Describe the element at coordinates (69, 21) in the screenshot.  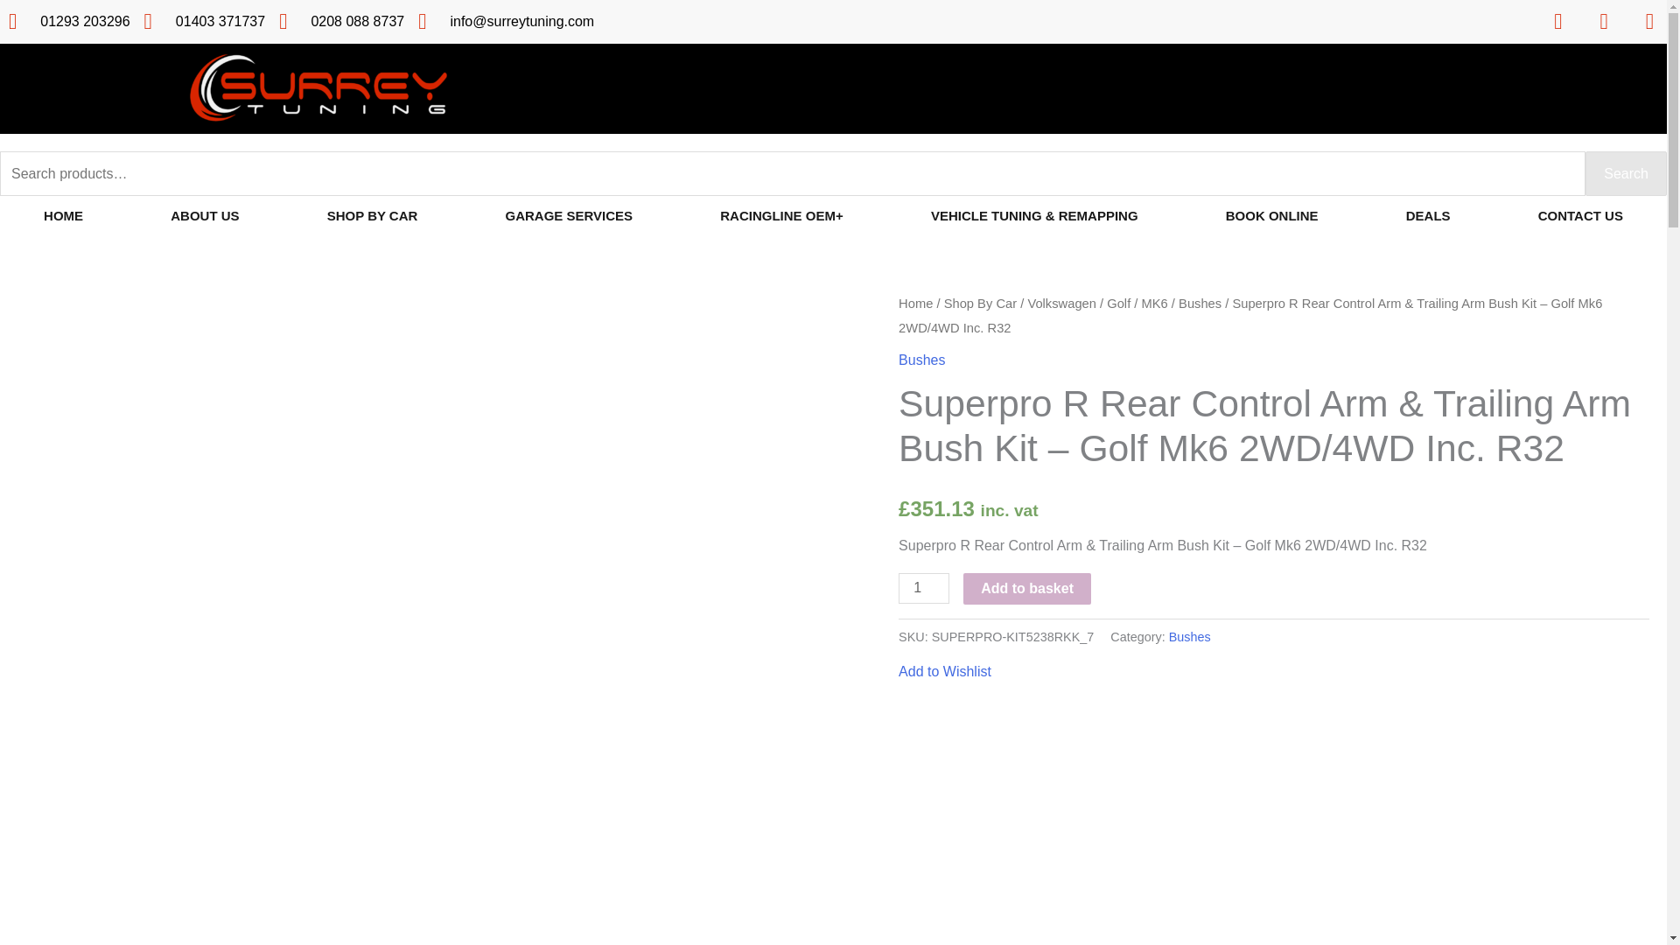
I see `01293 203296` at that location.